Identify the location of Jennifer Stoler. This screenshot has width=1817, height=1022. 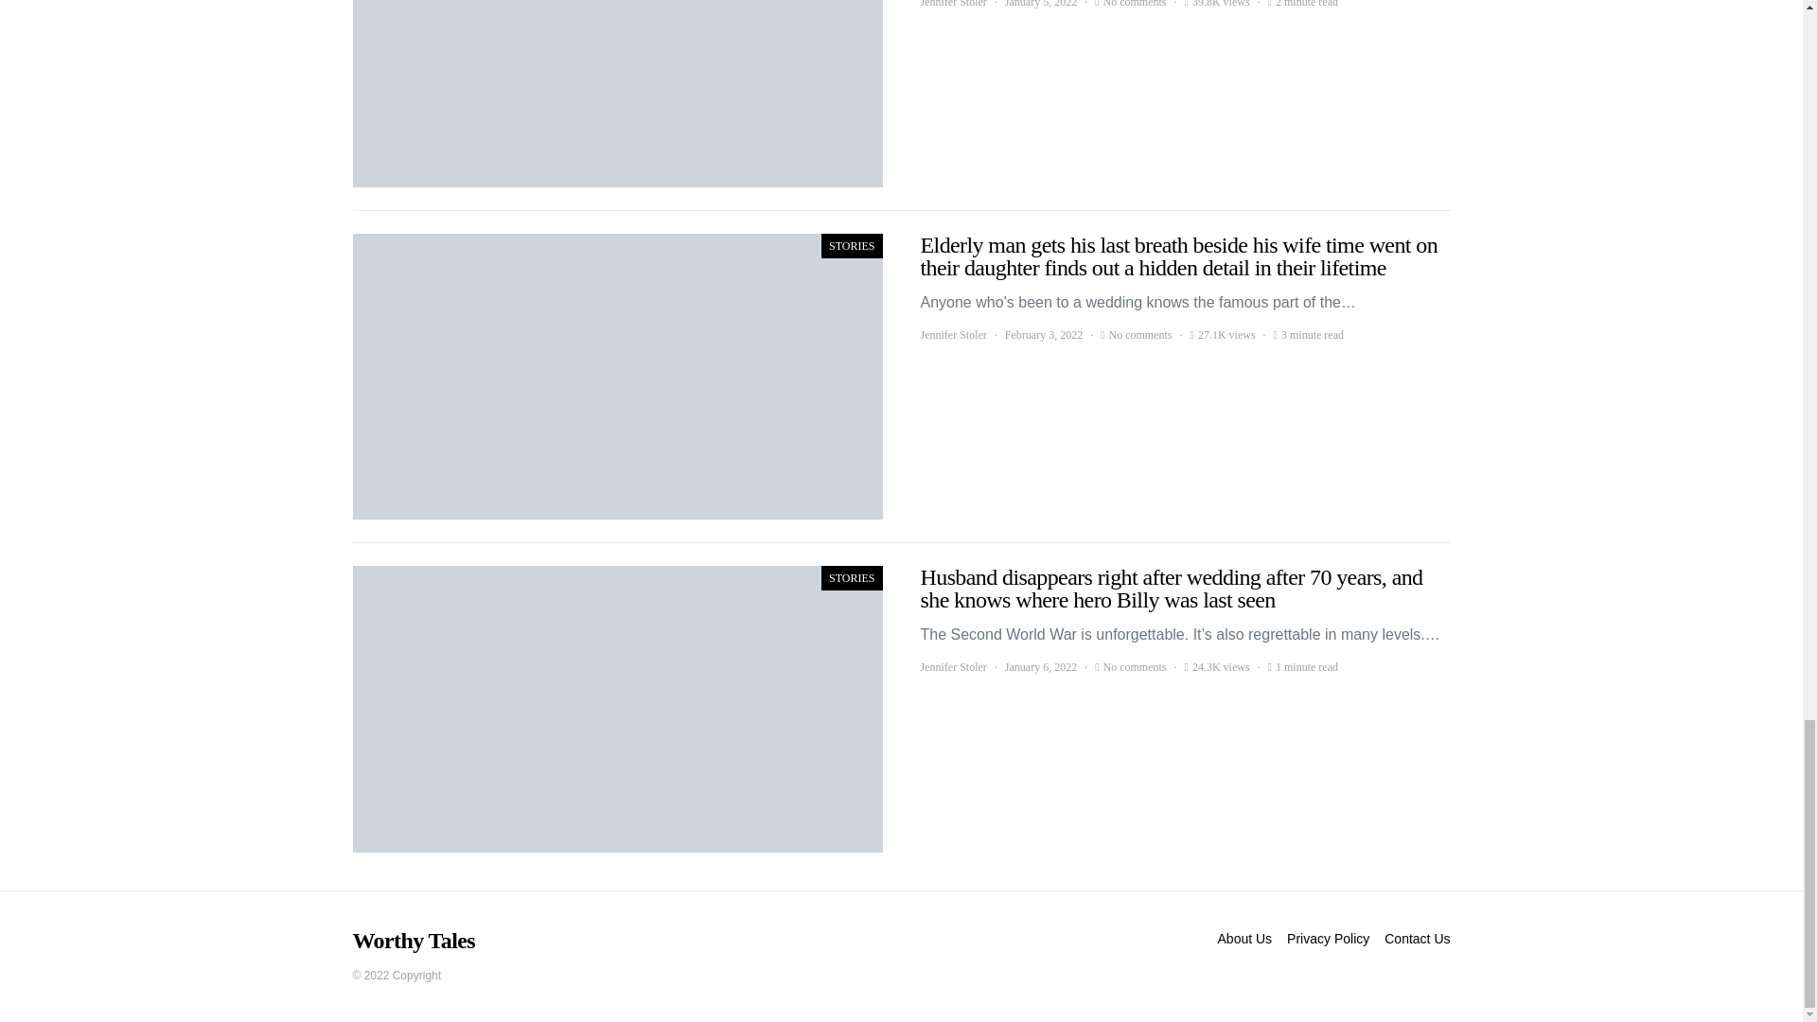
(952, 5).